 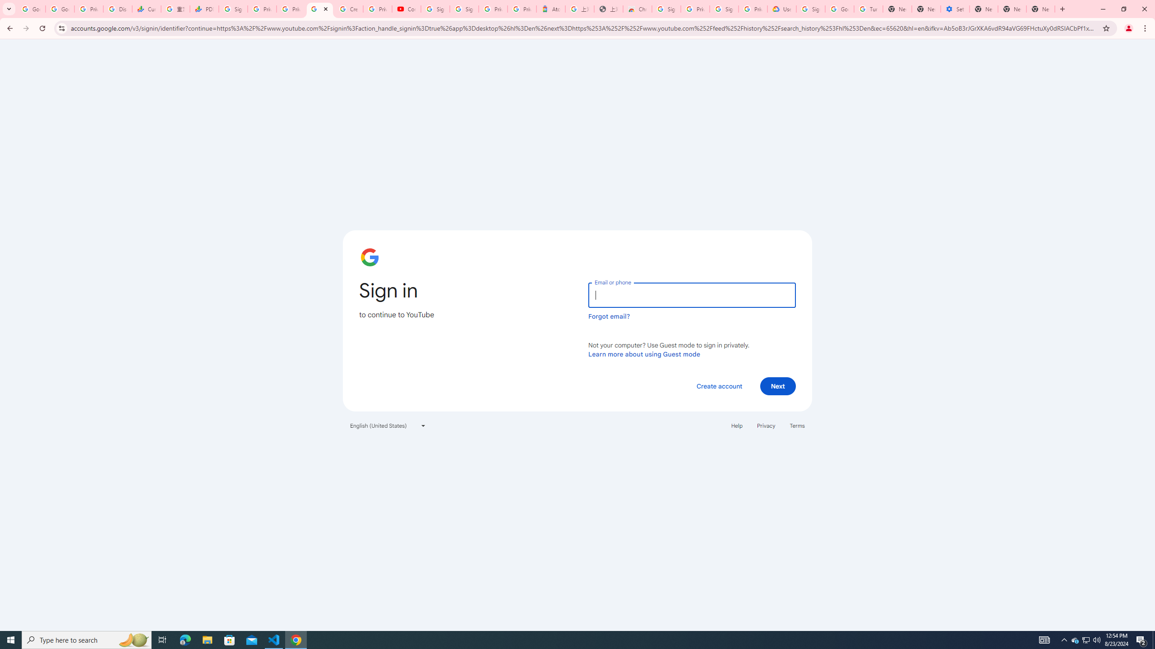 What do you see at coordinates (724, 9) in the screenshot?
I see `Sign in - Google Accounts` at bounding box center [724, 9].